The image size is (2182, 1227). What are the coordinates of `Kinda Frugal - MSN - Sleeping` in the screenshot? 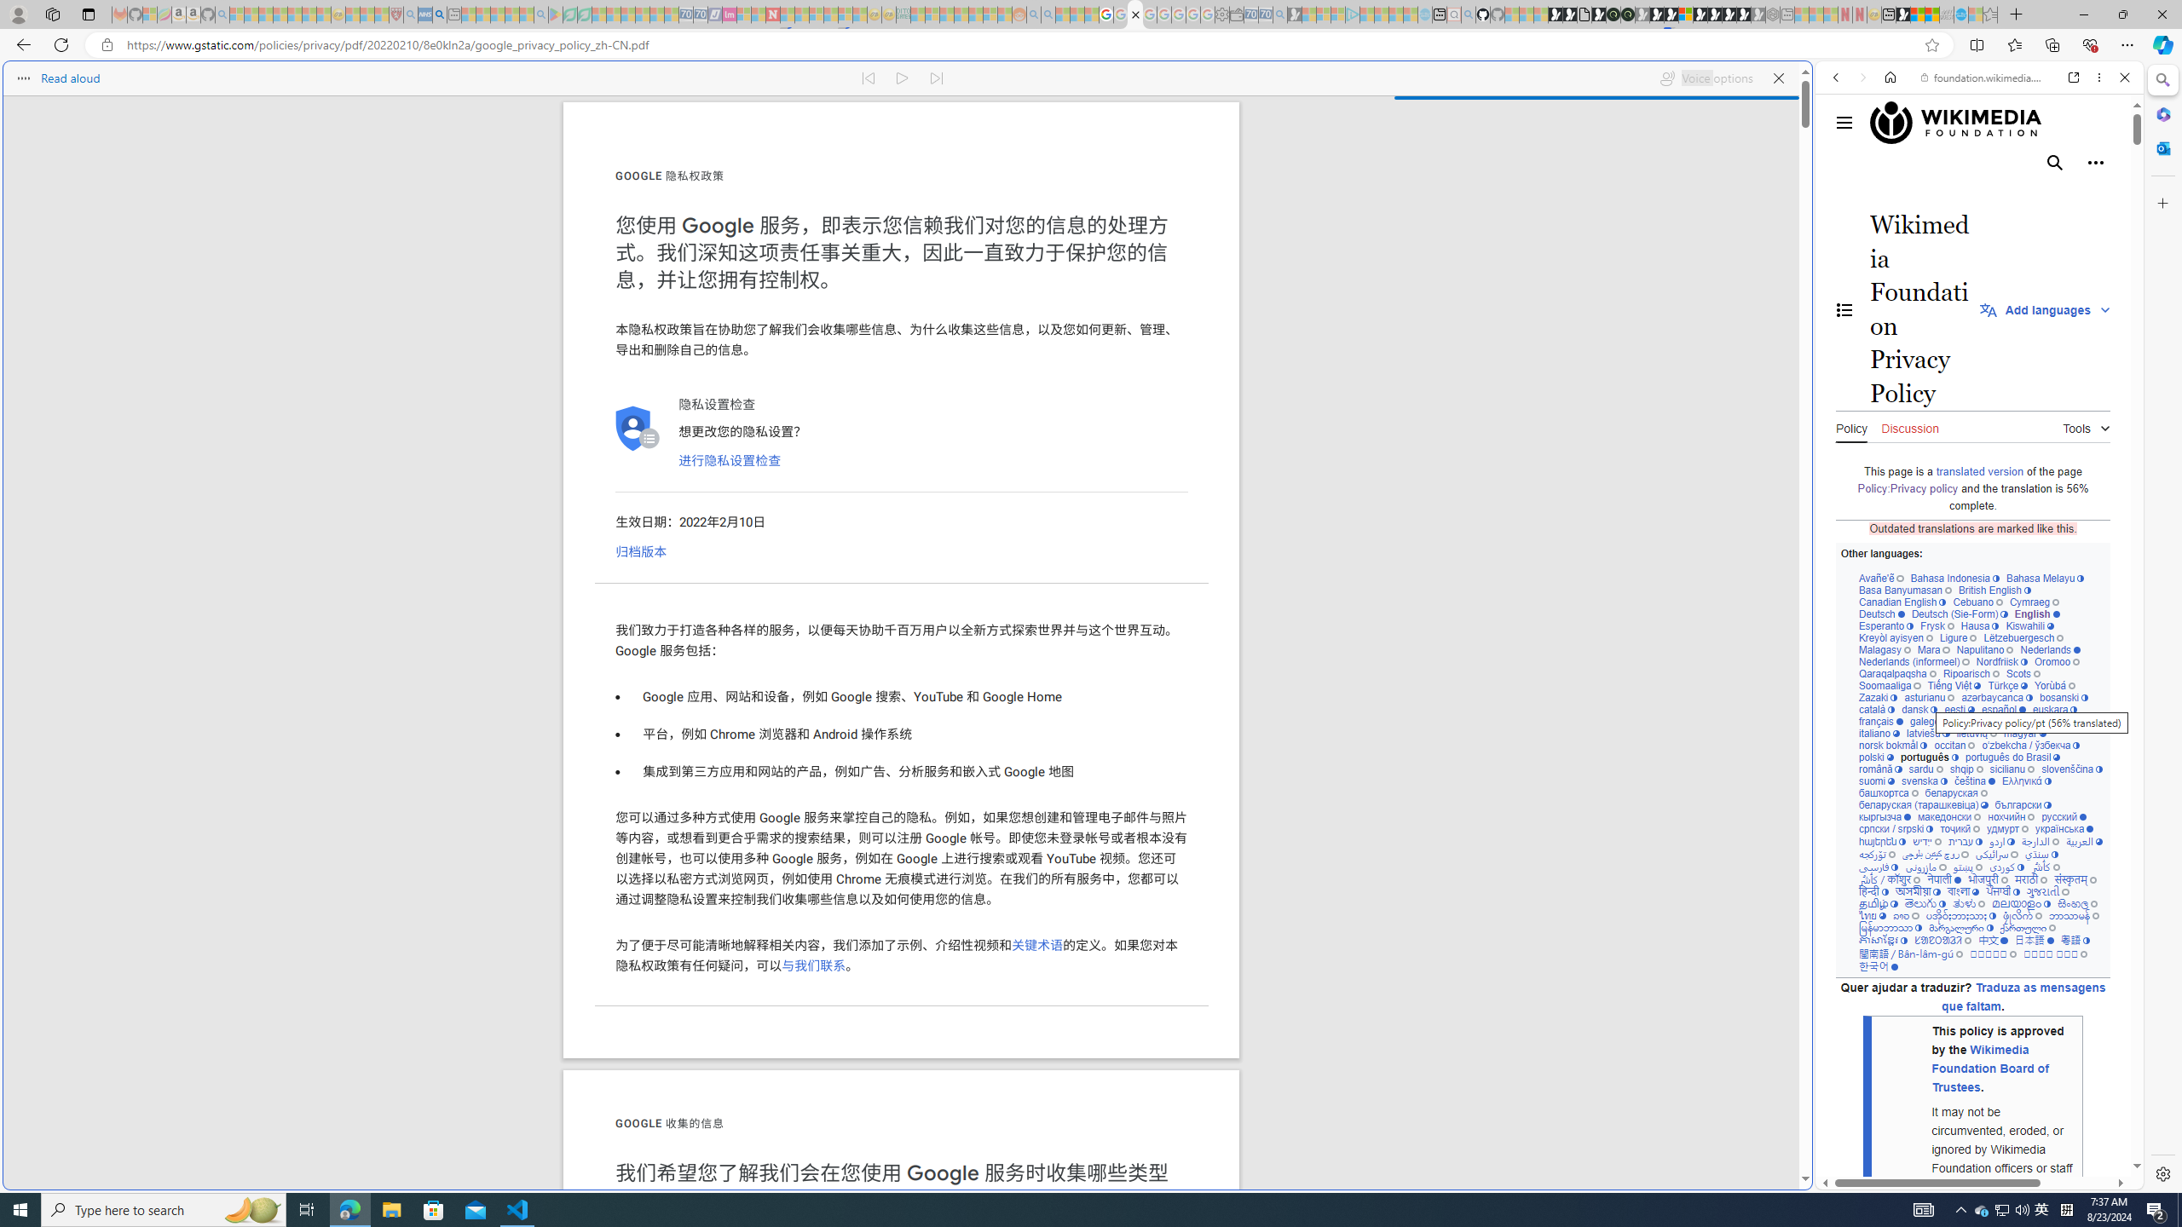 It's located at (976, 14).